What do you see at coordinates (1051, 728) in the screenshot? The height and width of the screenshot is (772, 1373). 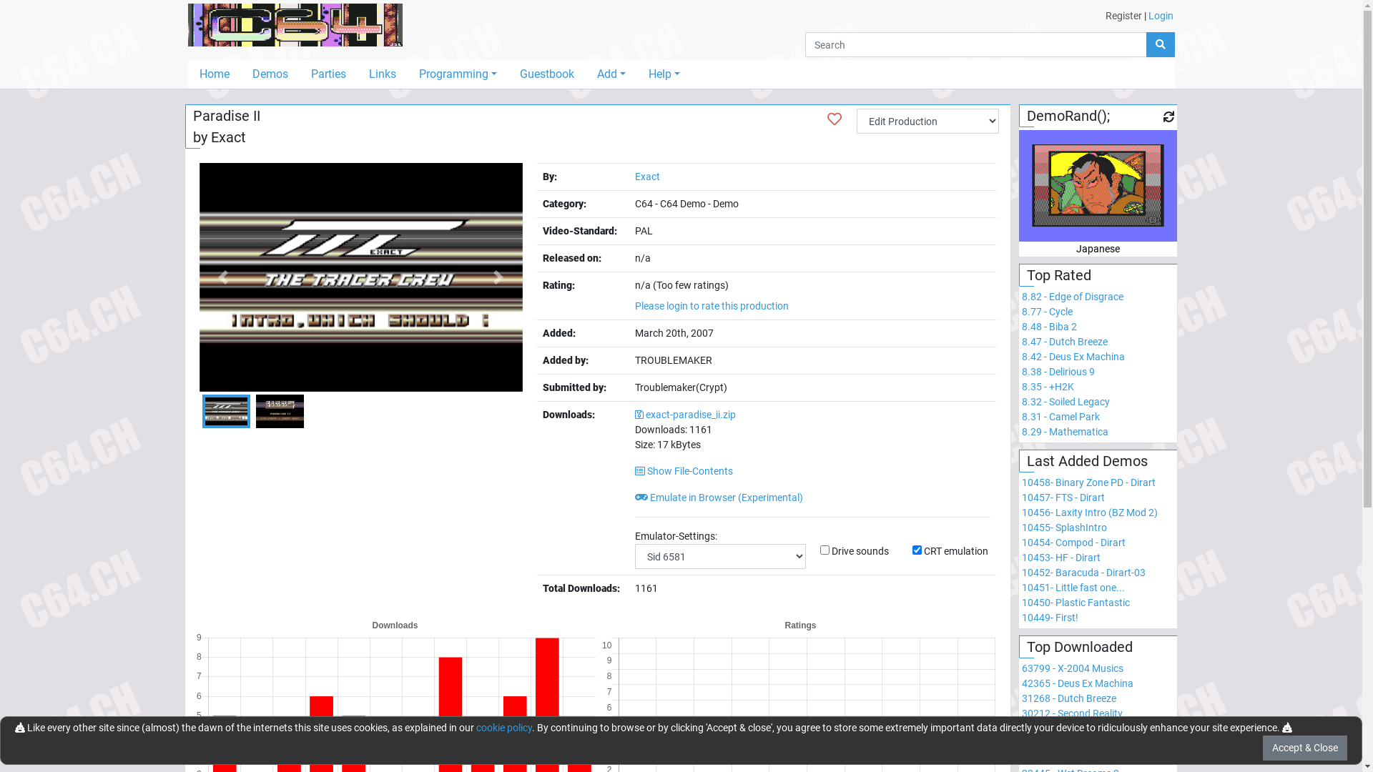 I see `26815 - Cycle` at bounding box center [1051, 728].